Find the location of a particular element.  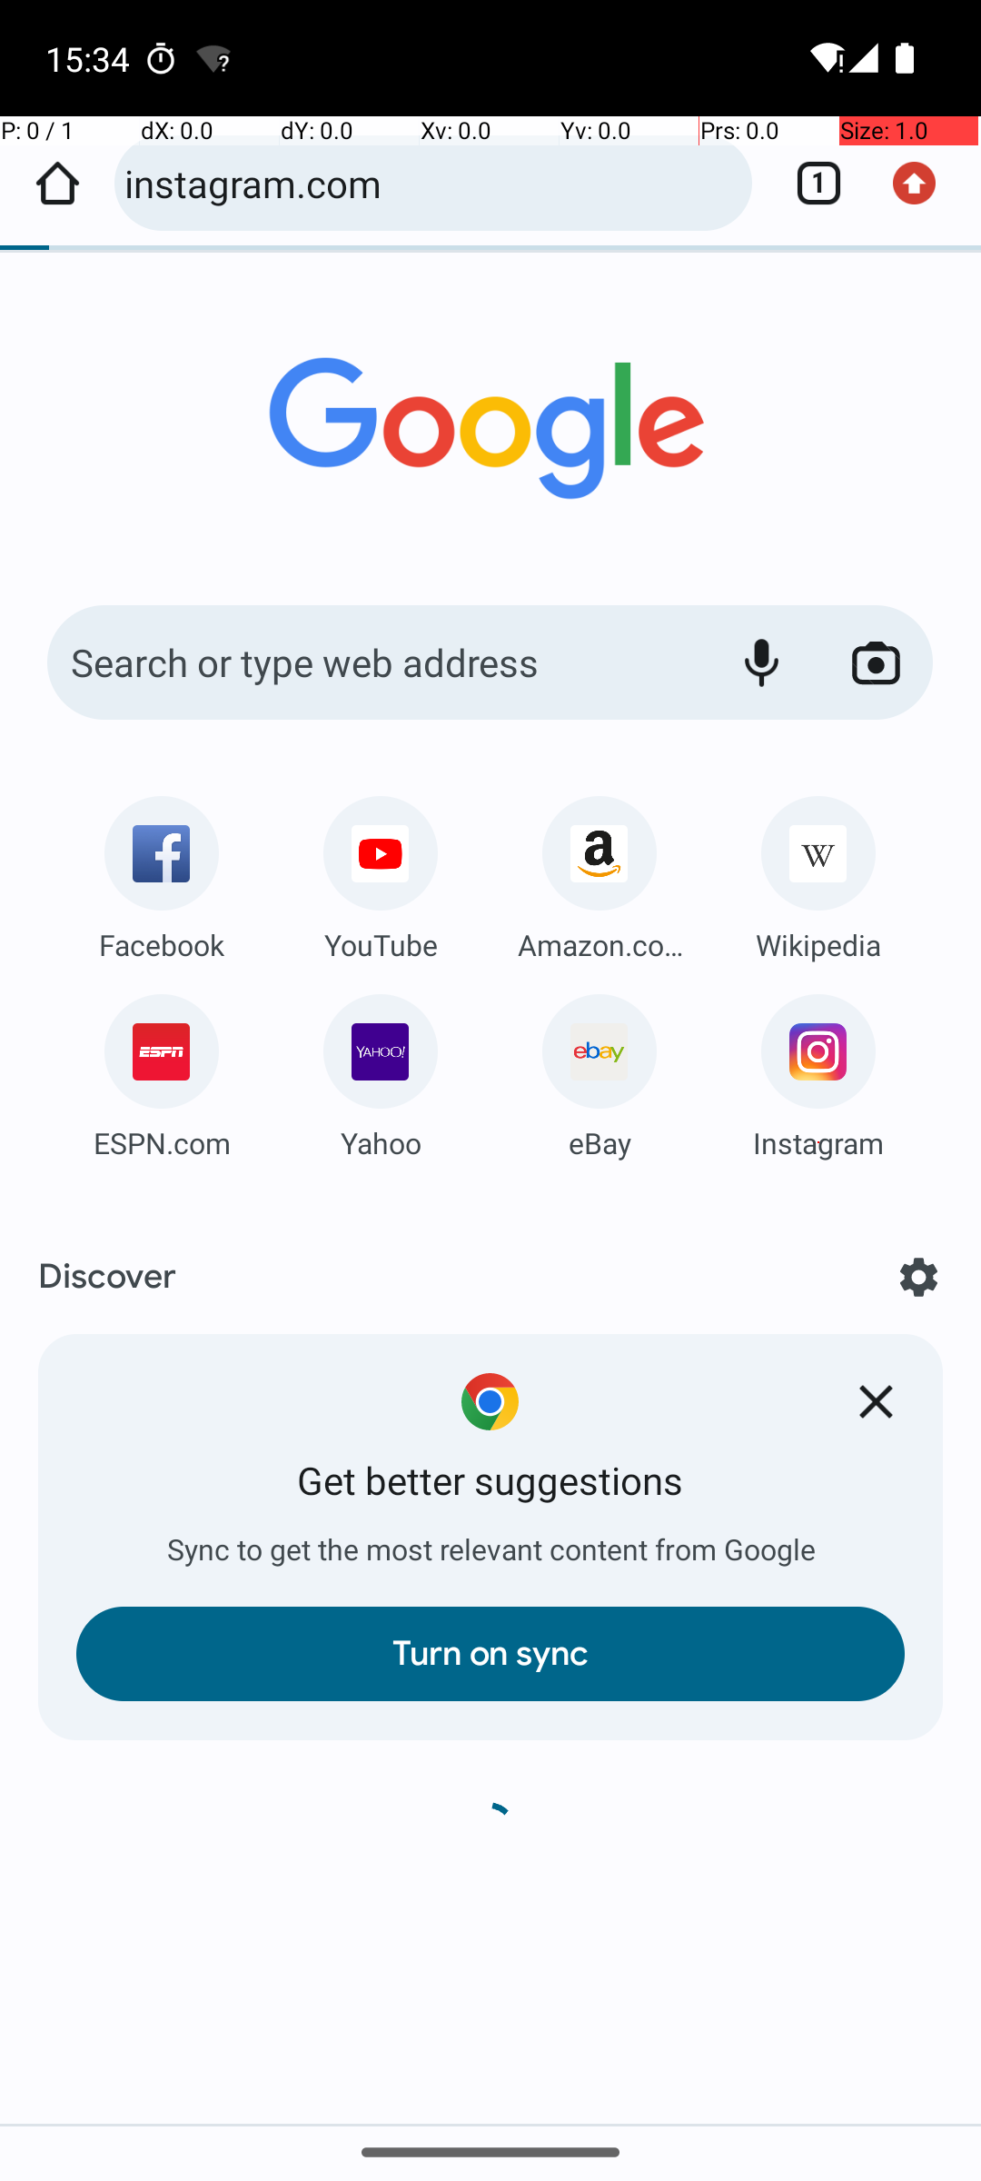

Instagram is located at coordinates (818, 1143).